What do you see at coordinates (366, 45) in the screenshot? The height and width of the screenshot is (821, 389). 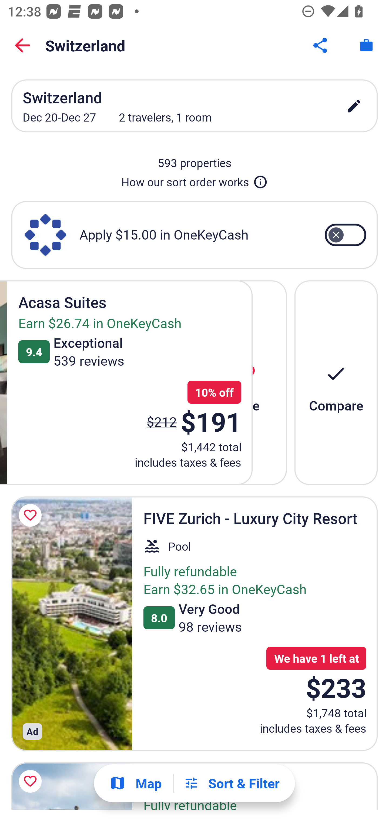 I see `Trips. Button` at bounding box center [366, 45].